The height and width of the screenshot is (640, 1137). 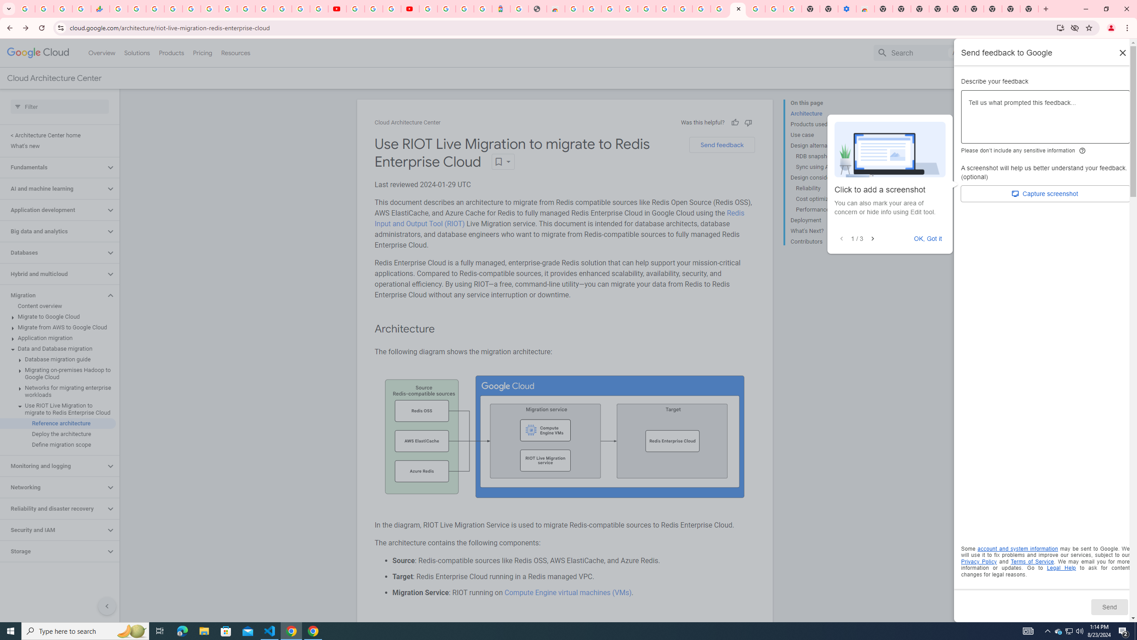 What do you see at coordinates (38, 53) in the screenshot?
I see `Google Cloud` at bounding box center [38, 53].